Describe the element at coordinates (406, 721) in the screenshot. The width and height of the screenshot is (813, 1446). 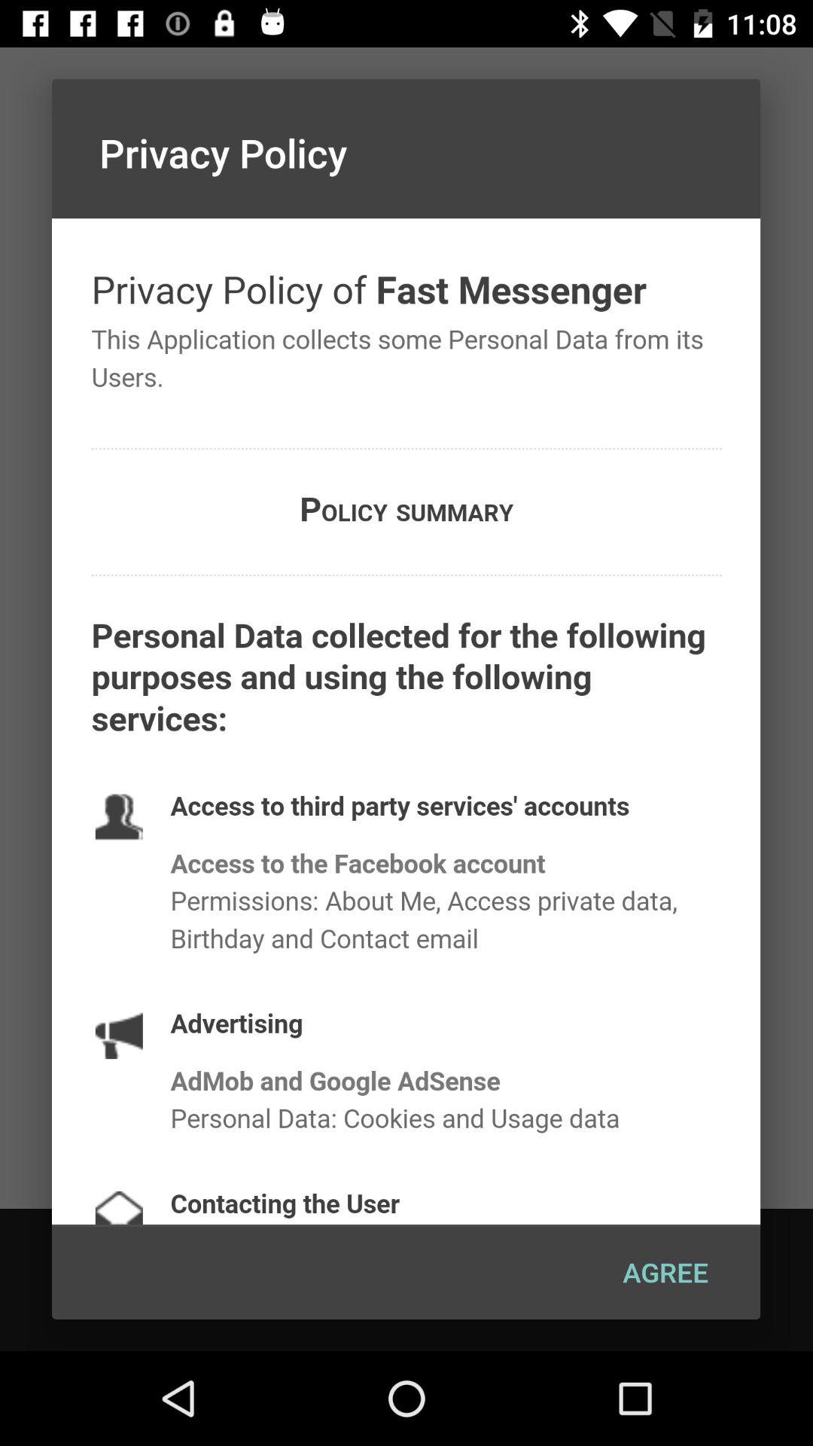
I see `color print` at that location.